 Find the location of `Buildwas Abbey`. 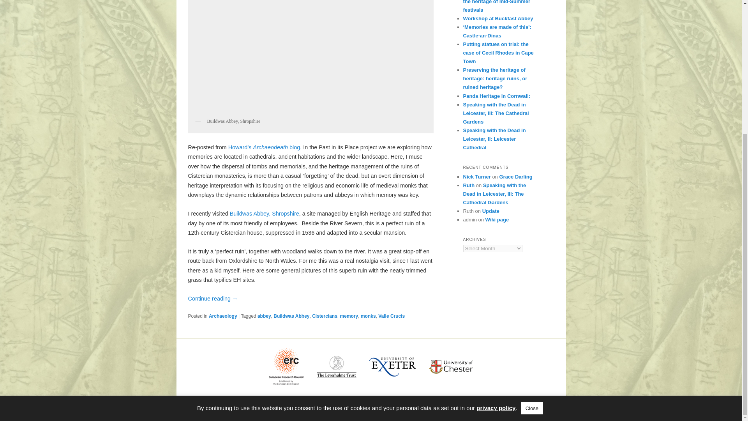

Buildwas Abbey is located at coordinates (264, 214).